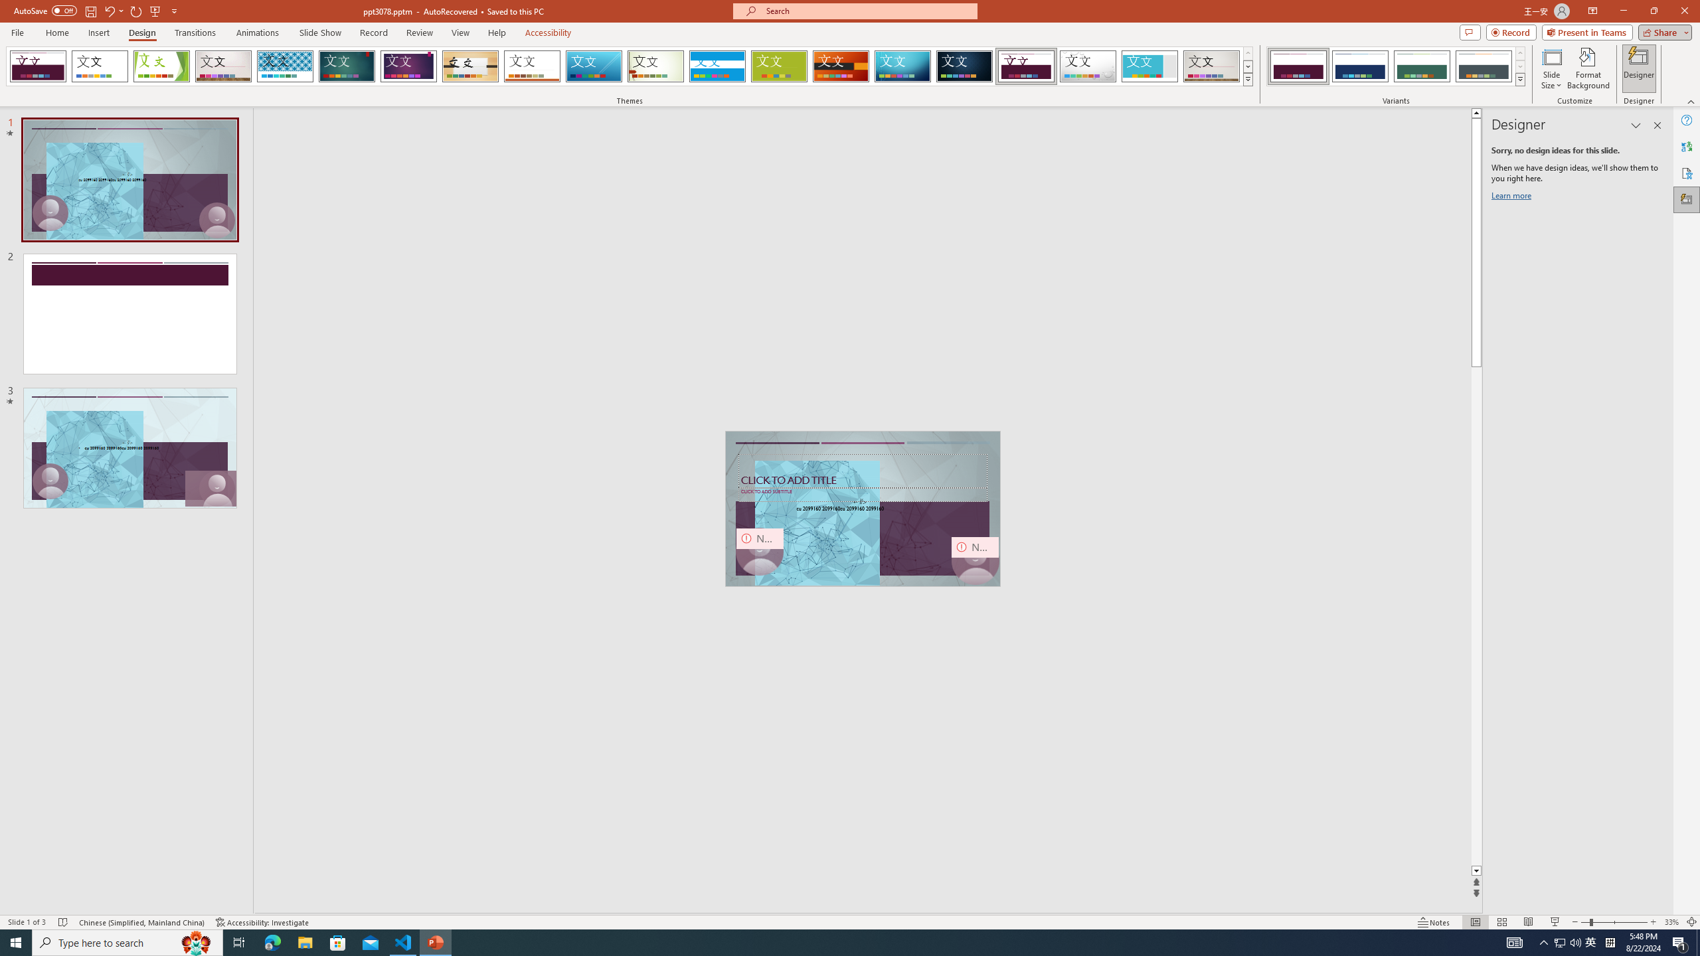 This screenshot has height=956, width=1700. What do you see at coordinates (471, 66) in the screenshot?
I see `Organic` at bounding box center [471, 66].